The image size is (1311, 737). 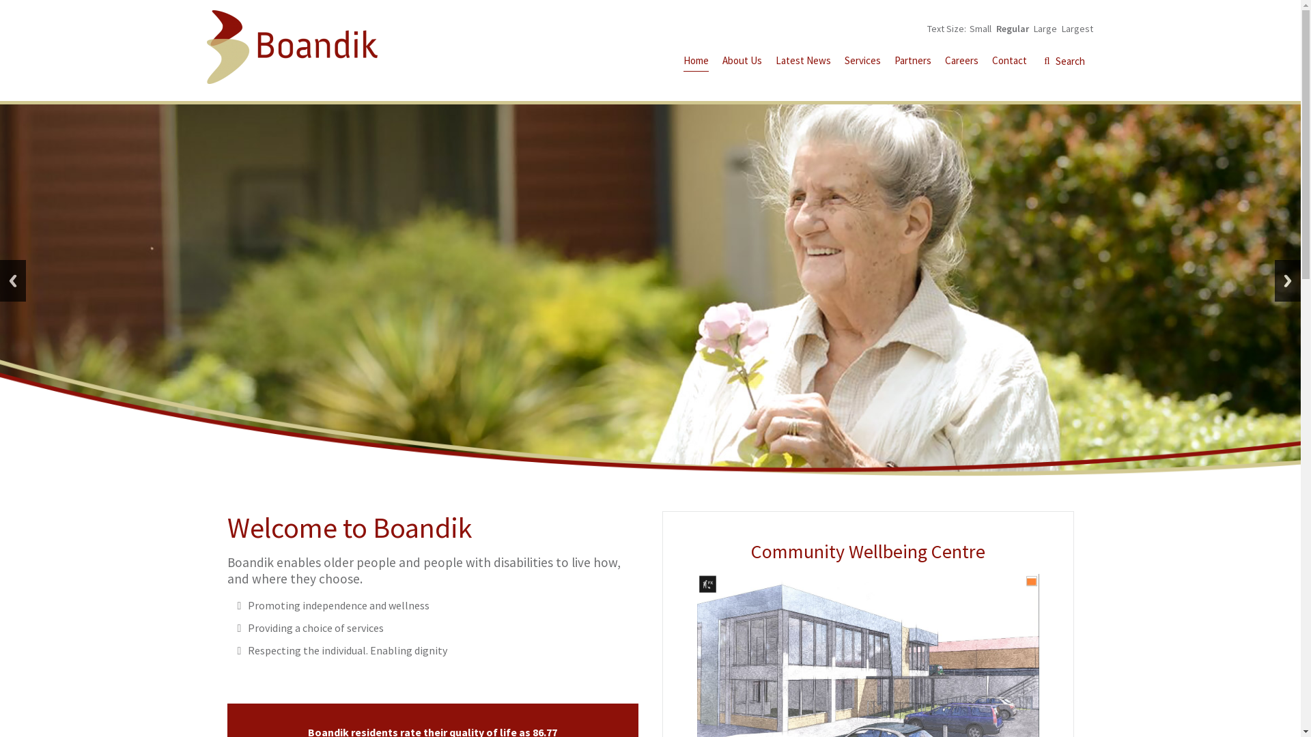 What do you see at coordinates (913, 63) in the screenshot?
I see `Partners` at bounding box center [913, 63].